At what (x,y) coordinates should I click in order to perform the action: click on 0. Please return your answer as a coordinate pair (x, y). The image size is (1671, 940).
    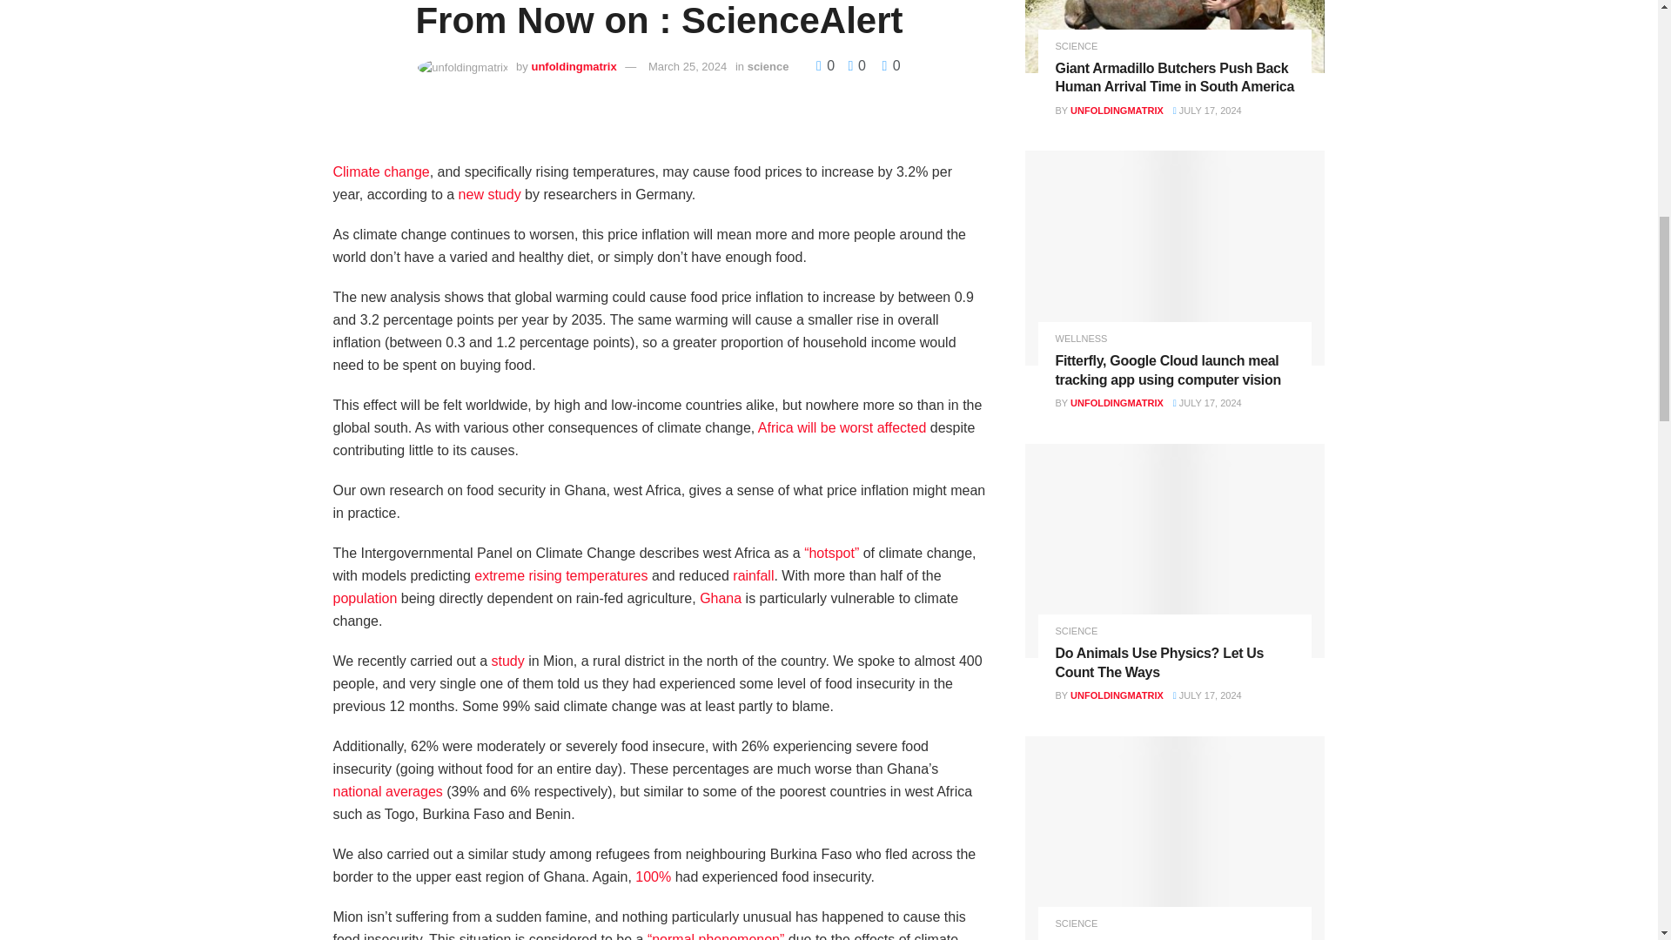
    Looking at the image, I should click on (851, 65).